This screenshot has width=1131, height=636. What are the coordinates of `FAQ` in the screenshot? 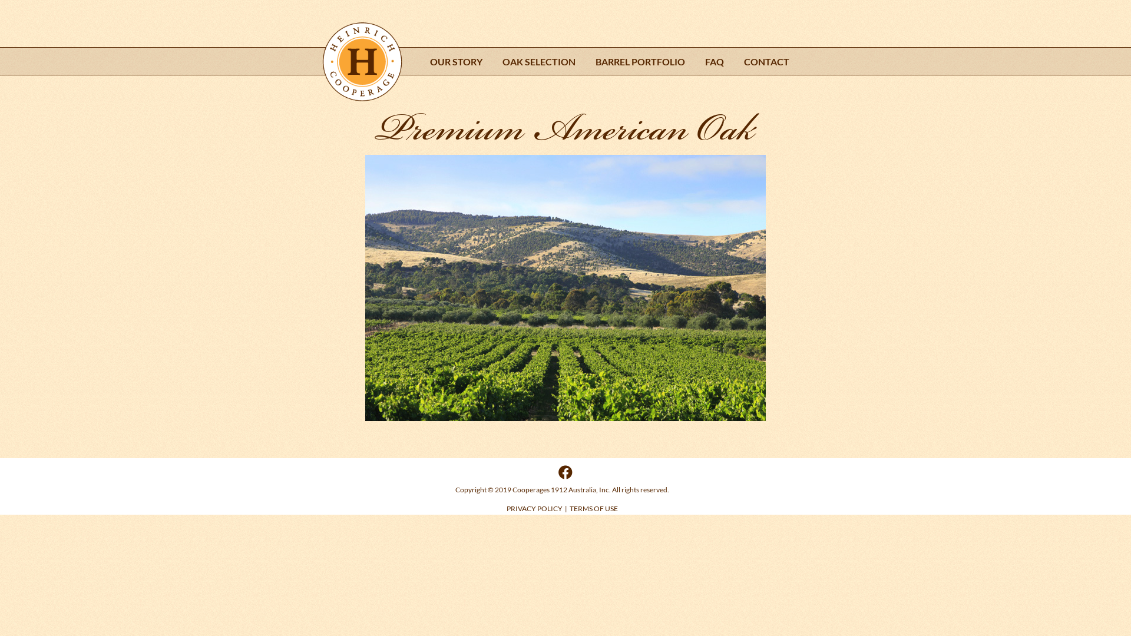 It's located at (715, 62).